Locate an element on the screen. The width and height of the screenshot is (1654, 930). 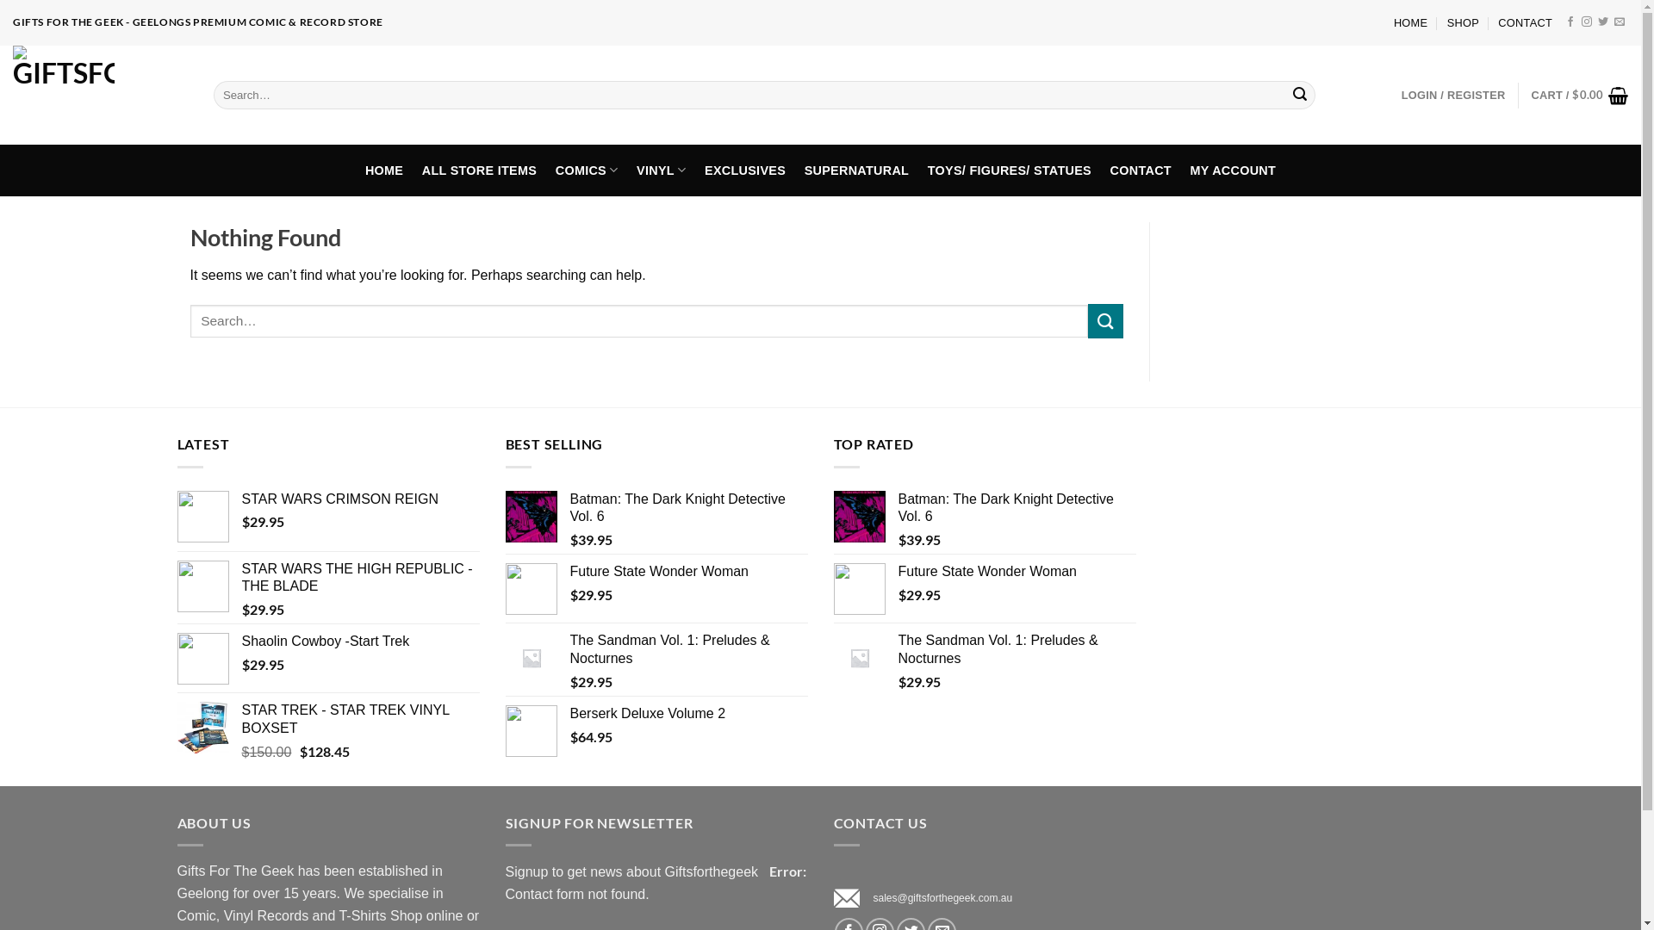
Follow on Facebook is located at coordinates (1570, 22).